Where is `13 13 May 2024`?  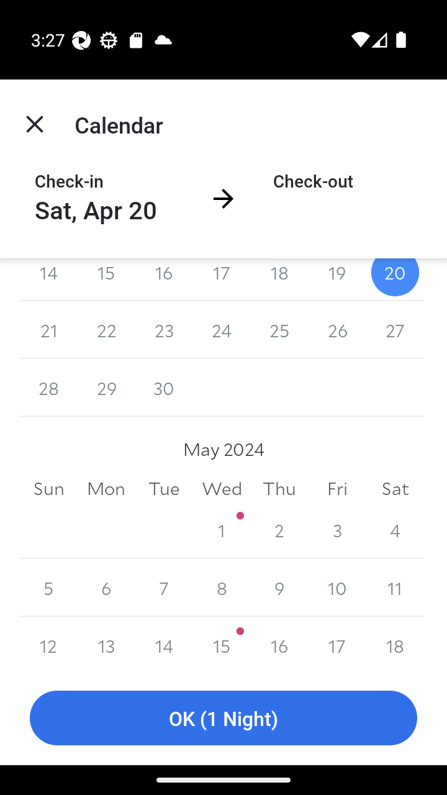 13 13 May 2024 is located at coordinates (107, 643).